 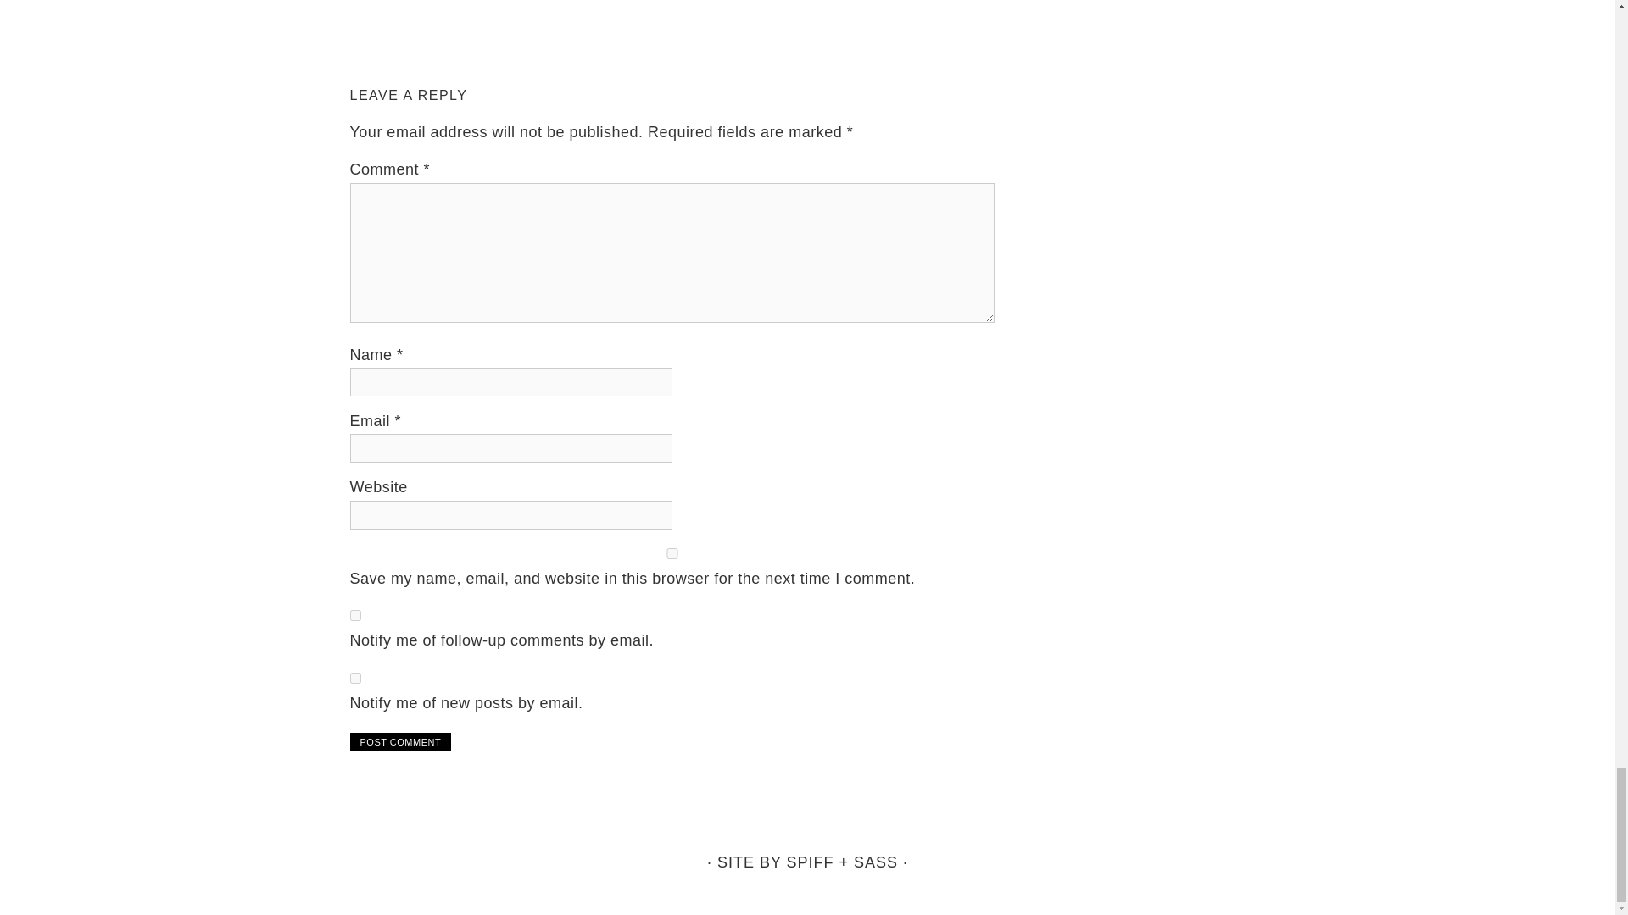 What do you see at coordinates (672, 552) in the screenshot?
I see `yes` at bounding box center [672, 552].